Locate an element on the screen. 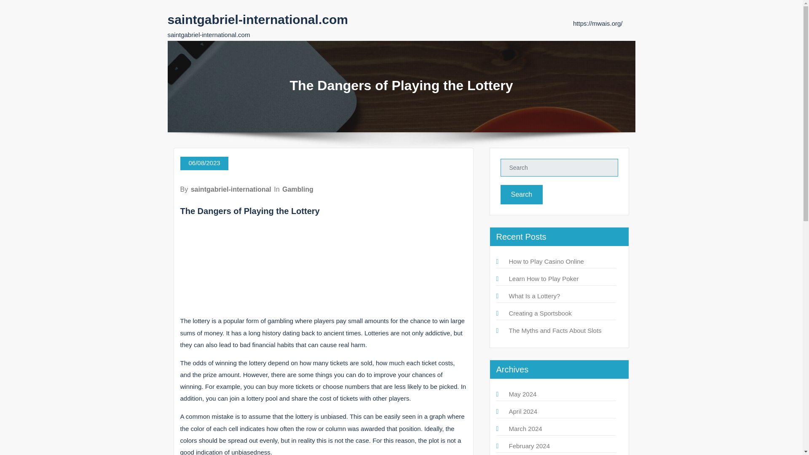  February 2024 is located at coordinates (529, 446).